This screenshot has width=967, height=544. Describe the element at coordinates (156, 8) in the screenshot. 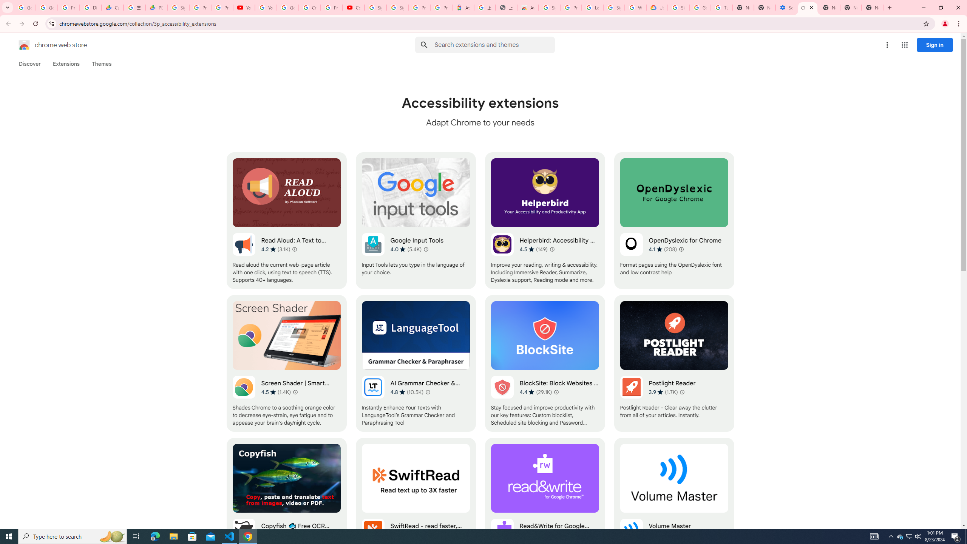

I see `PDD Holdings Inc - ADR (PDD) Price & News - Google Finance` at that location.